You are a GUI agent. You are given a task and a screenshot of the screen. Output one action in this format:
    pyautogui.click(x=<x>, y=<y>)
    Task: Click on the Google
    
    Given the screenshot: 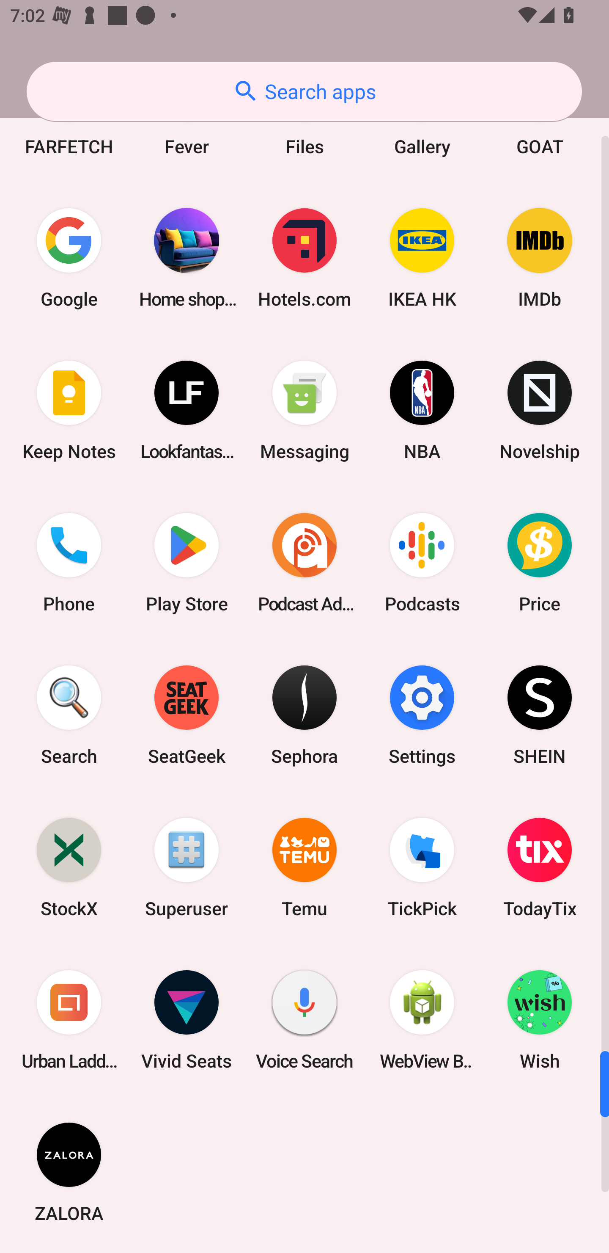 What is the action you would take?
    pyautogui.click(x=69, y=258)
    